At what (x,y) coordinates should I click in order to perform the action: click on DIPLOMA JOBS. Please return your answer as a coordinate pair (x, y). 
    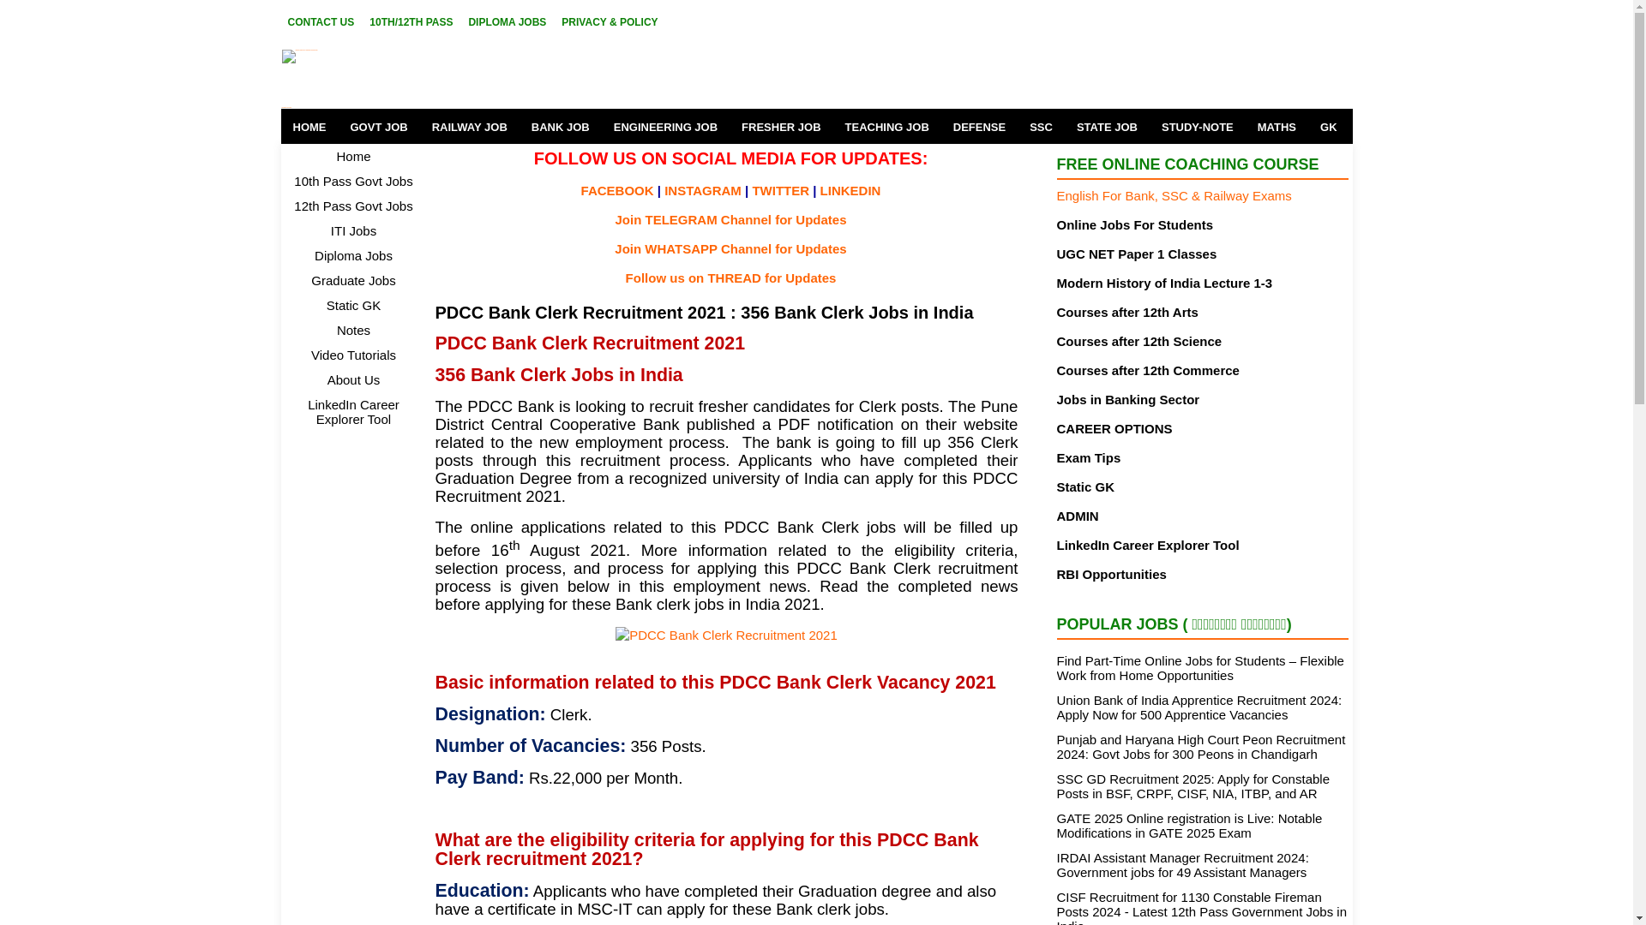
    Looking at the image, I should click on (507, 21).